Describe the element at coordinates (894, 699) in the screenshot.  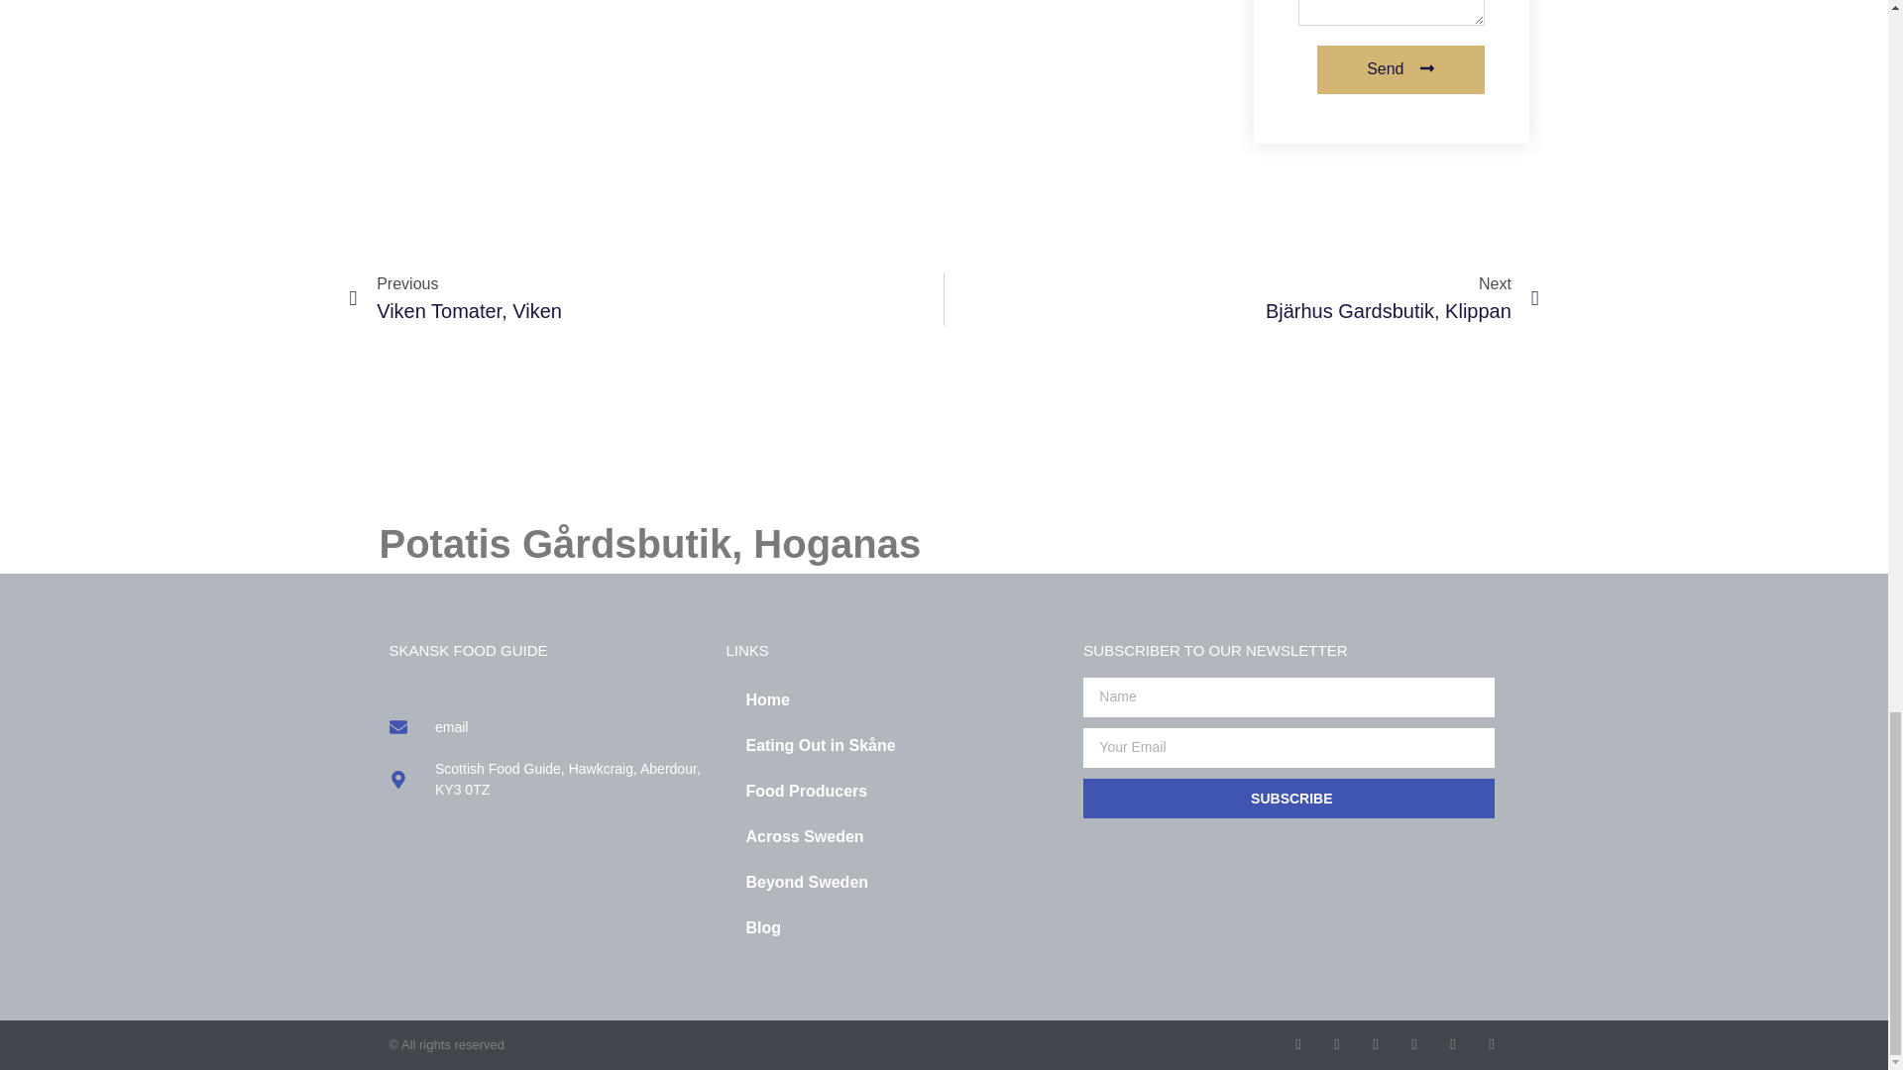
I see `Home` at that location.